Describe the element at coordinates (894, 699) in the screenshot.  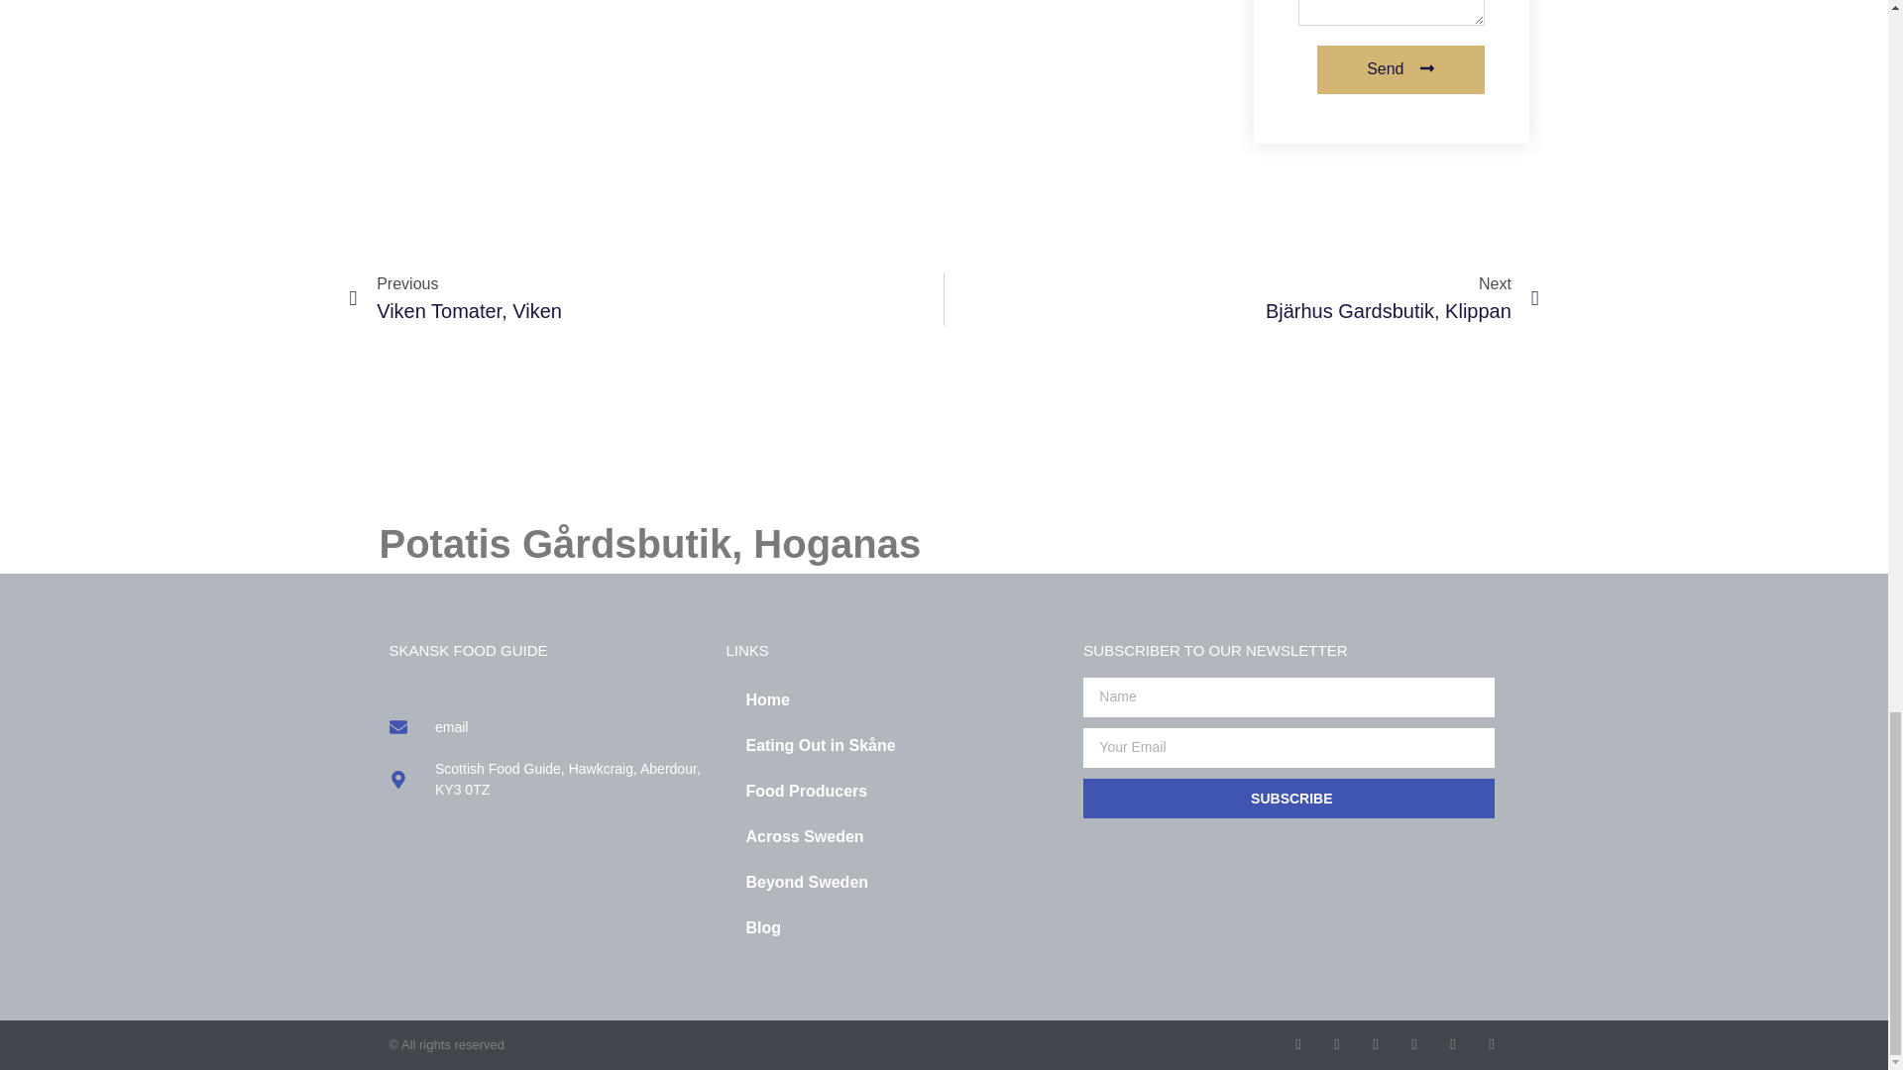
I see `Home` at that location.